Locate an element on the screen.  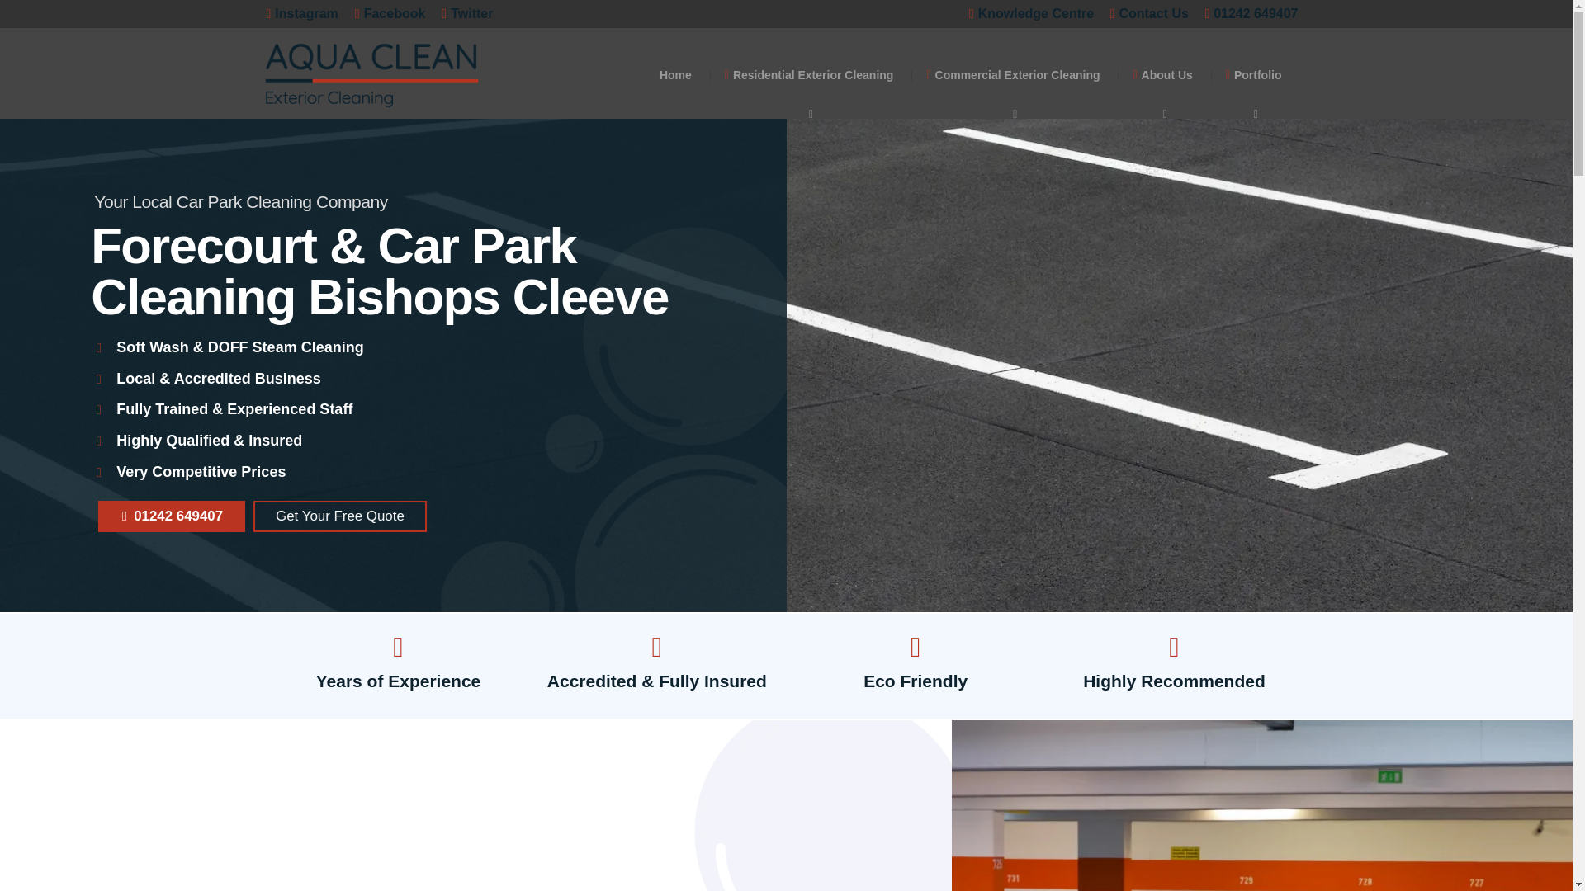
Commercial Exterior Cleaning is located at coordinates (1012, 74).